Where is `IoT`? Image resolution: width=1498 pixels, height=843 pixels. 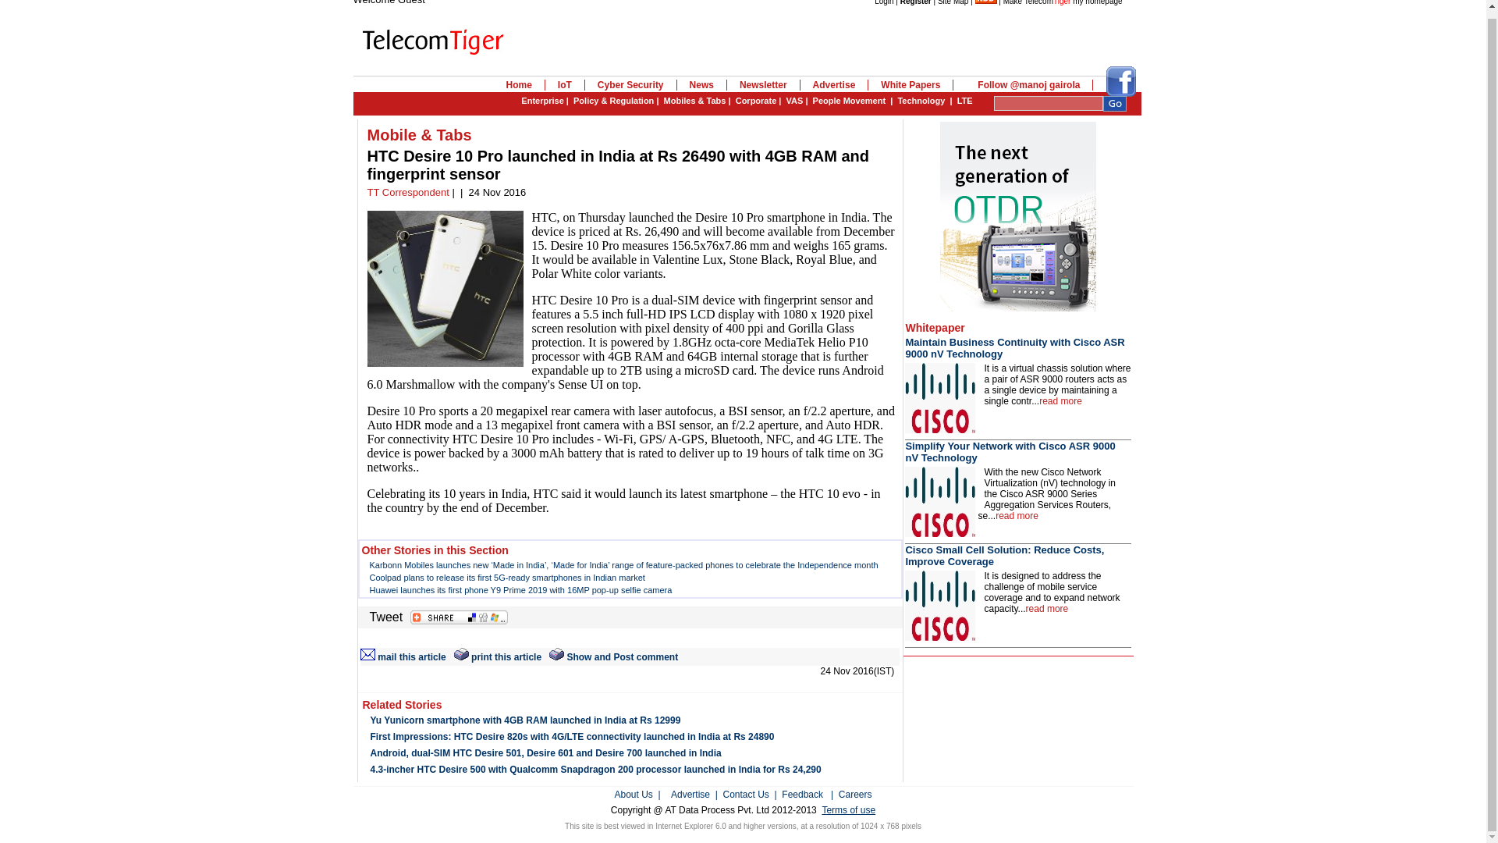
IoT is located at coordinates (565, 84).